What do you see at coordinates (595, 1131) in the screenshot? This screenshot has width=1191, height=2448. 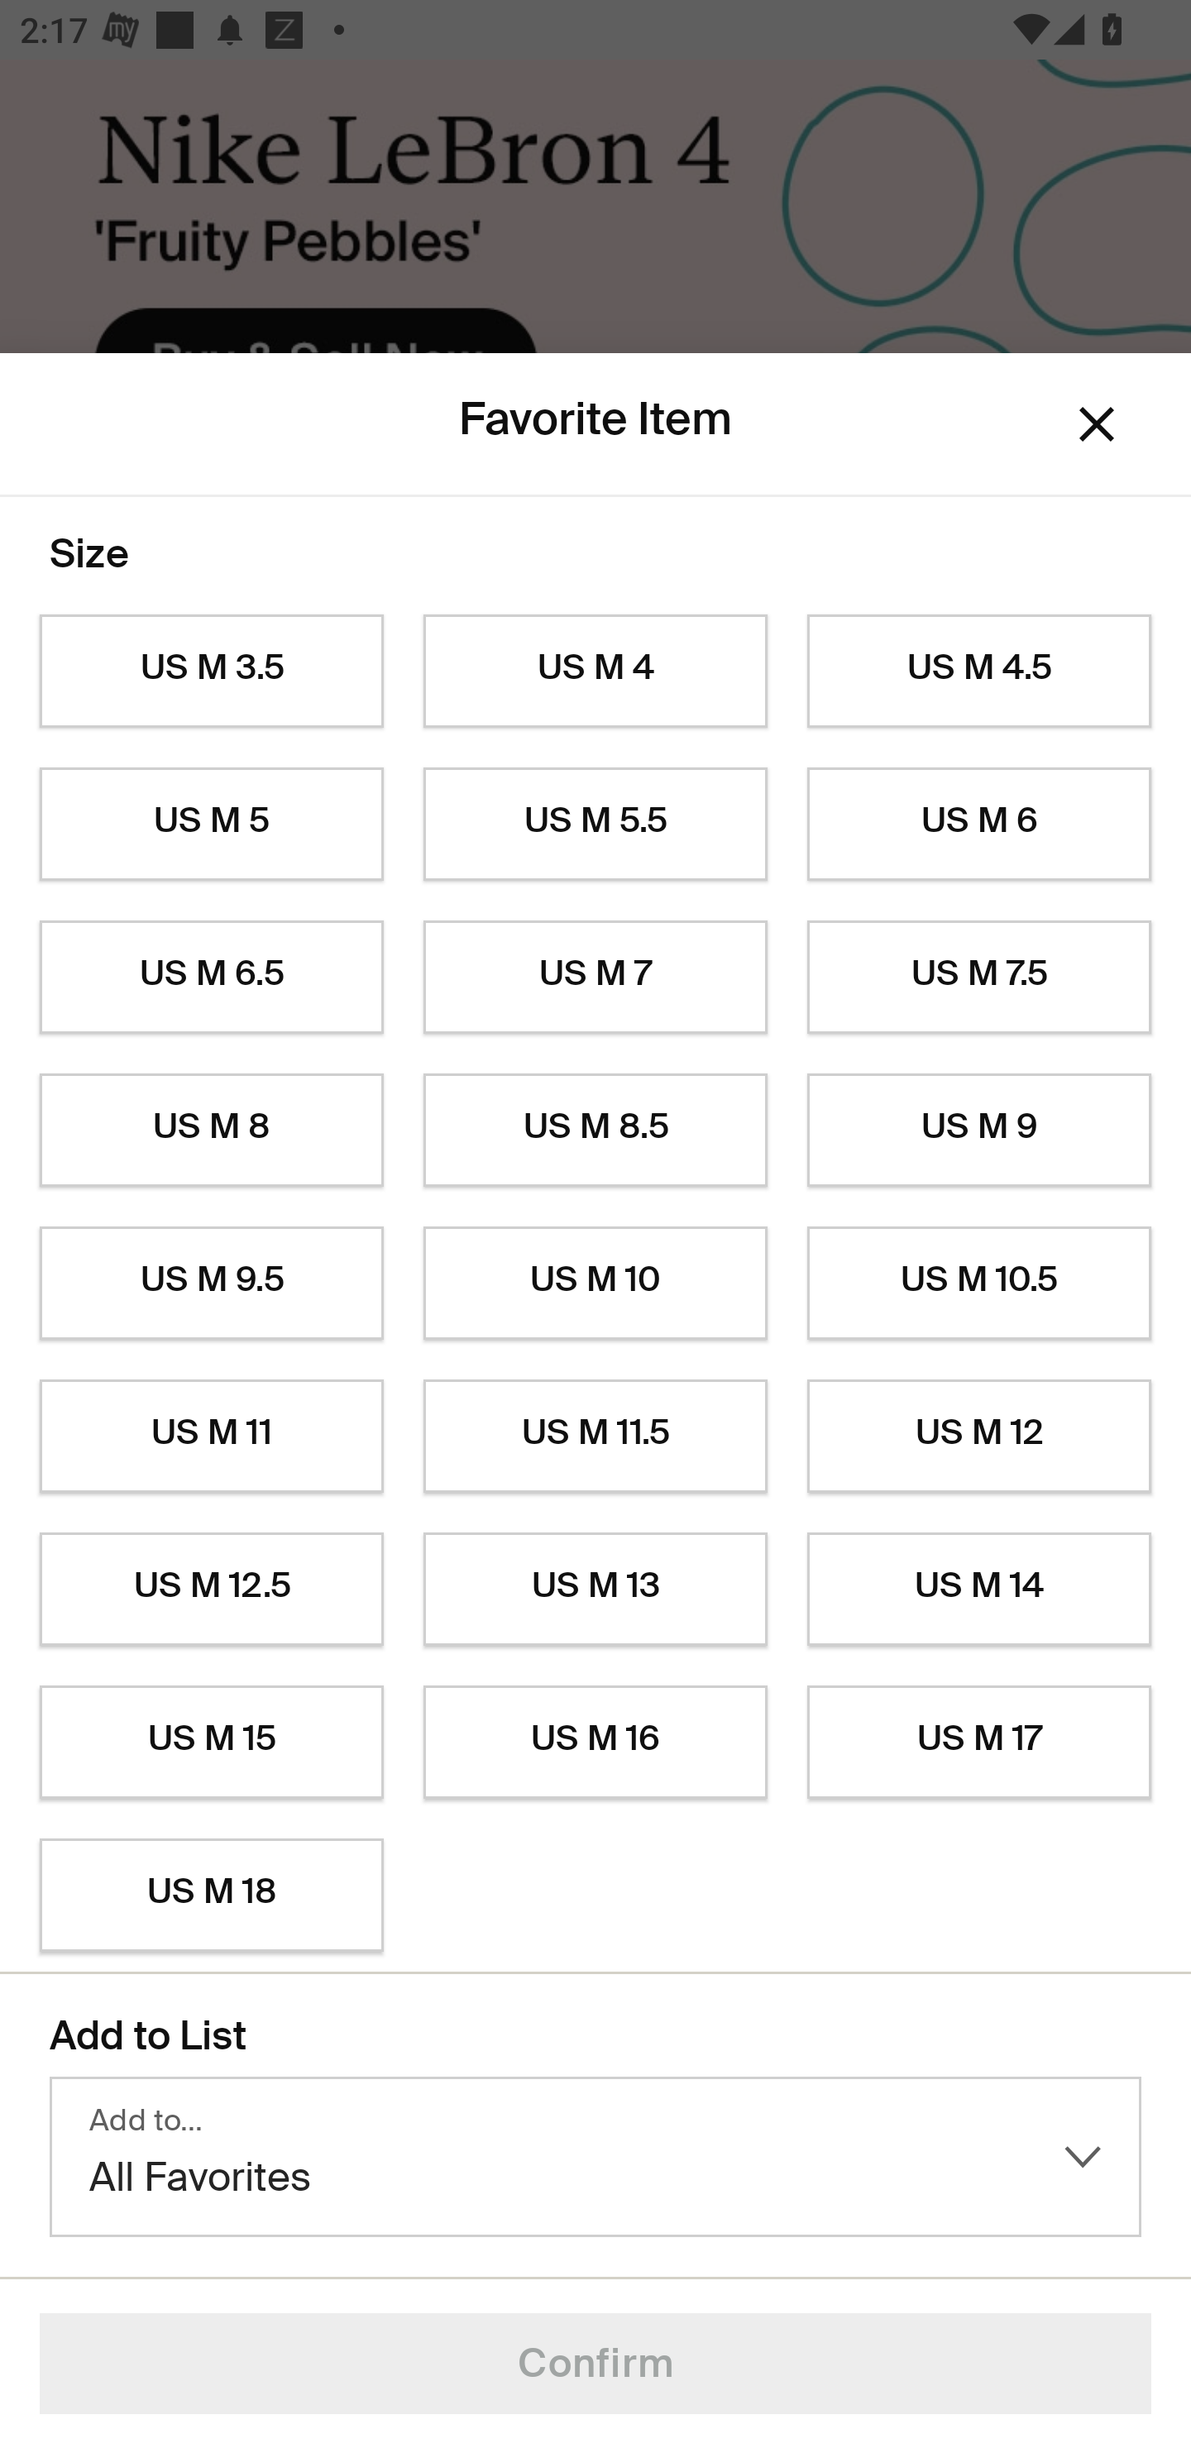 I see `US M 8.5` at bounding box center [595, 1131].